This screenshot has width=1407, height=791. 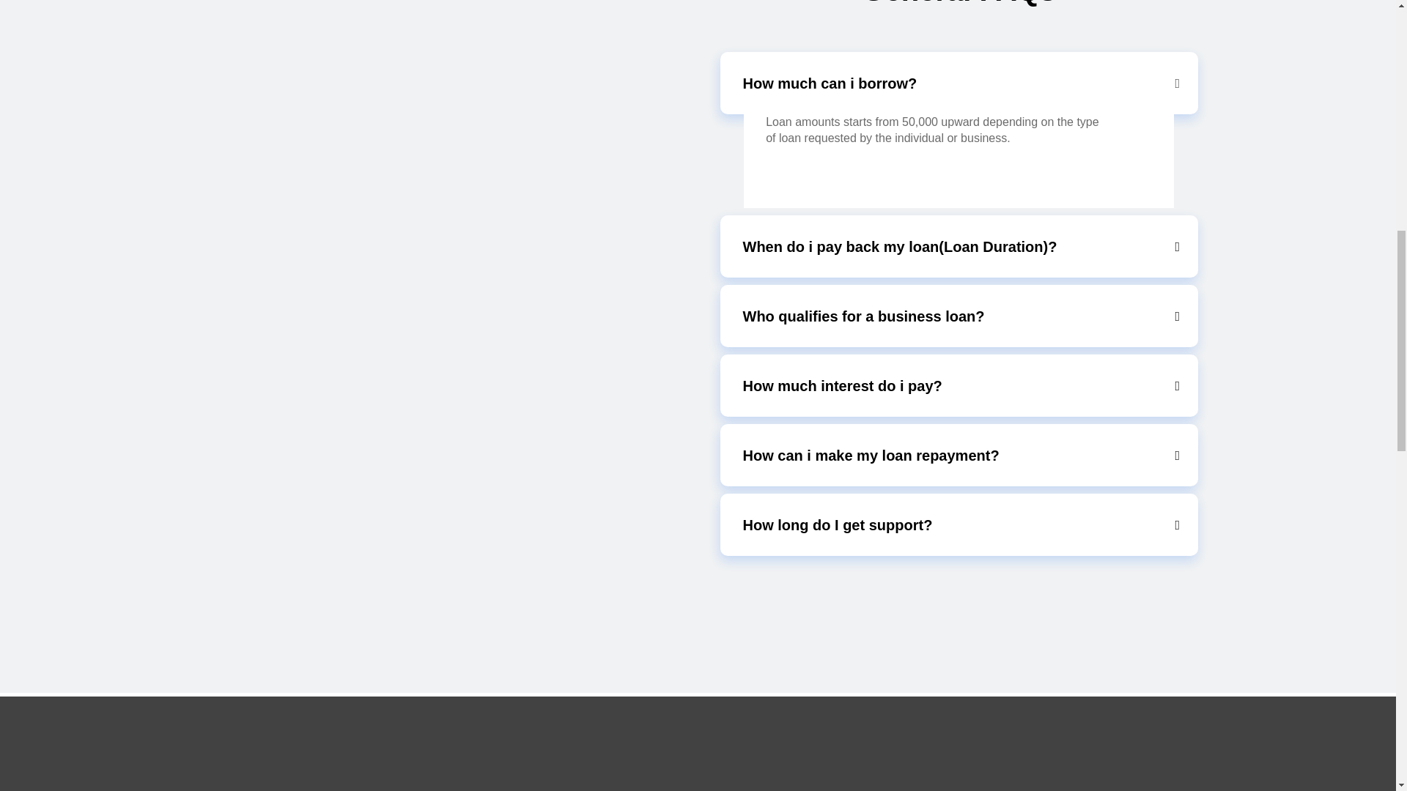 What do you see at coordinates (959, 83) in the screenshot?
I see `How much can i borrow?` at bounding box center [959, 83].